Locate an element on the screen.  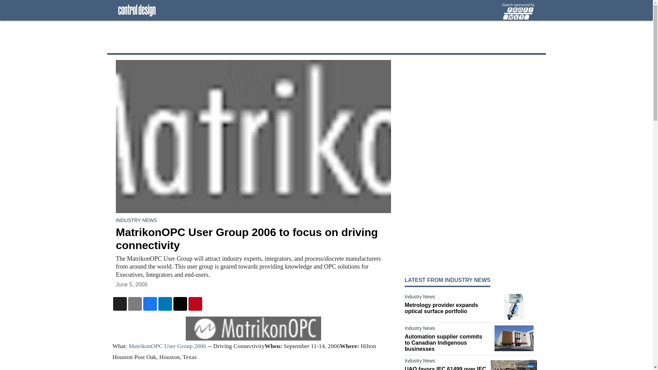
Metrology provider expands optical surface portfolio is located at coordinates (446, 308).